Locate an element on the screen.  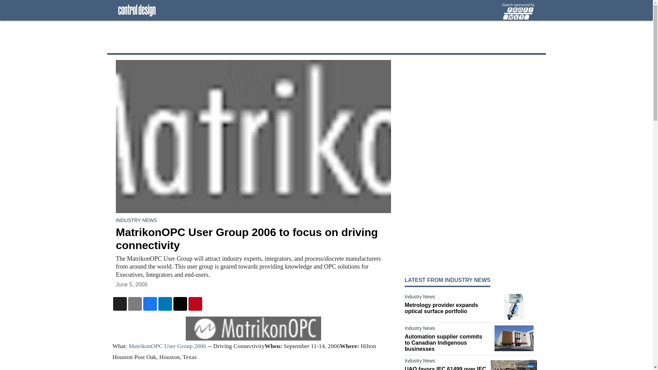
Metrology provider expands optical surface portfolio is located at coordinates (446, 308).